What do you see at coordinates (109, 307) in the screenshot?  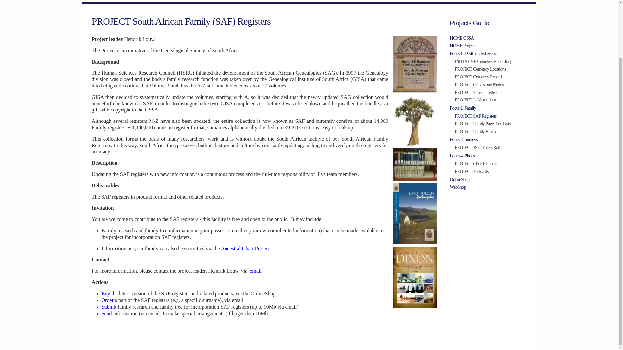 I see `Submit` at bounding box center [109, 307].